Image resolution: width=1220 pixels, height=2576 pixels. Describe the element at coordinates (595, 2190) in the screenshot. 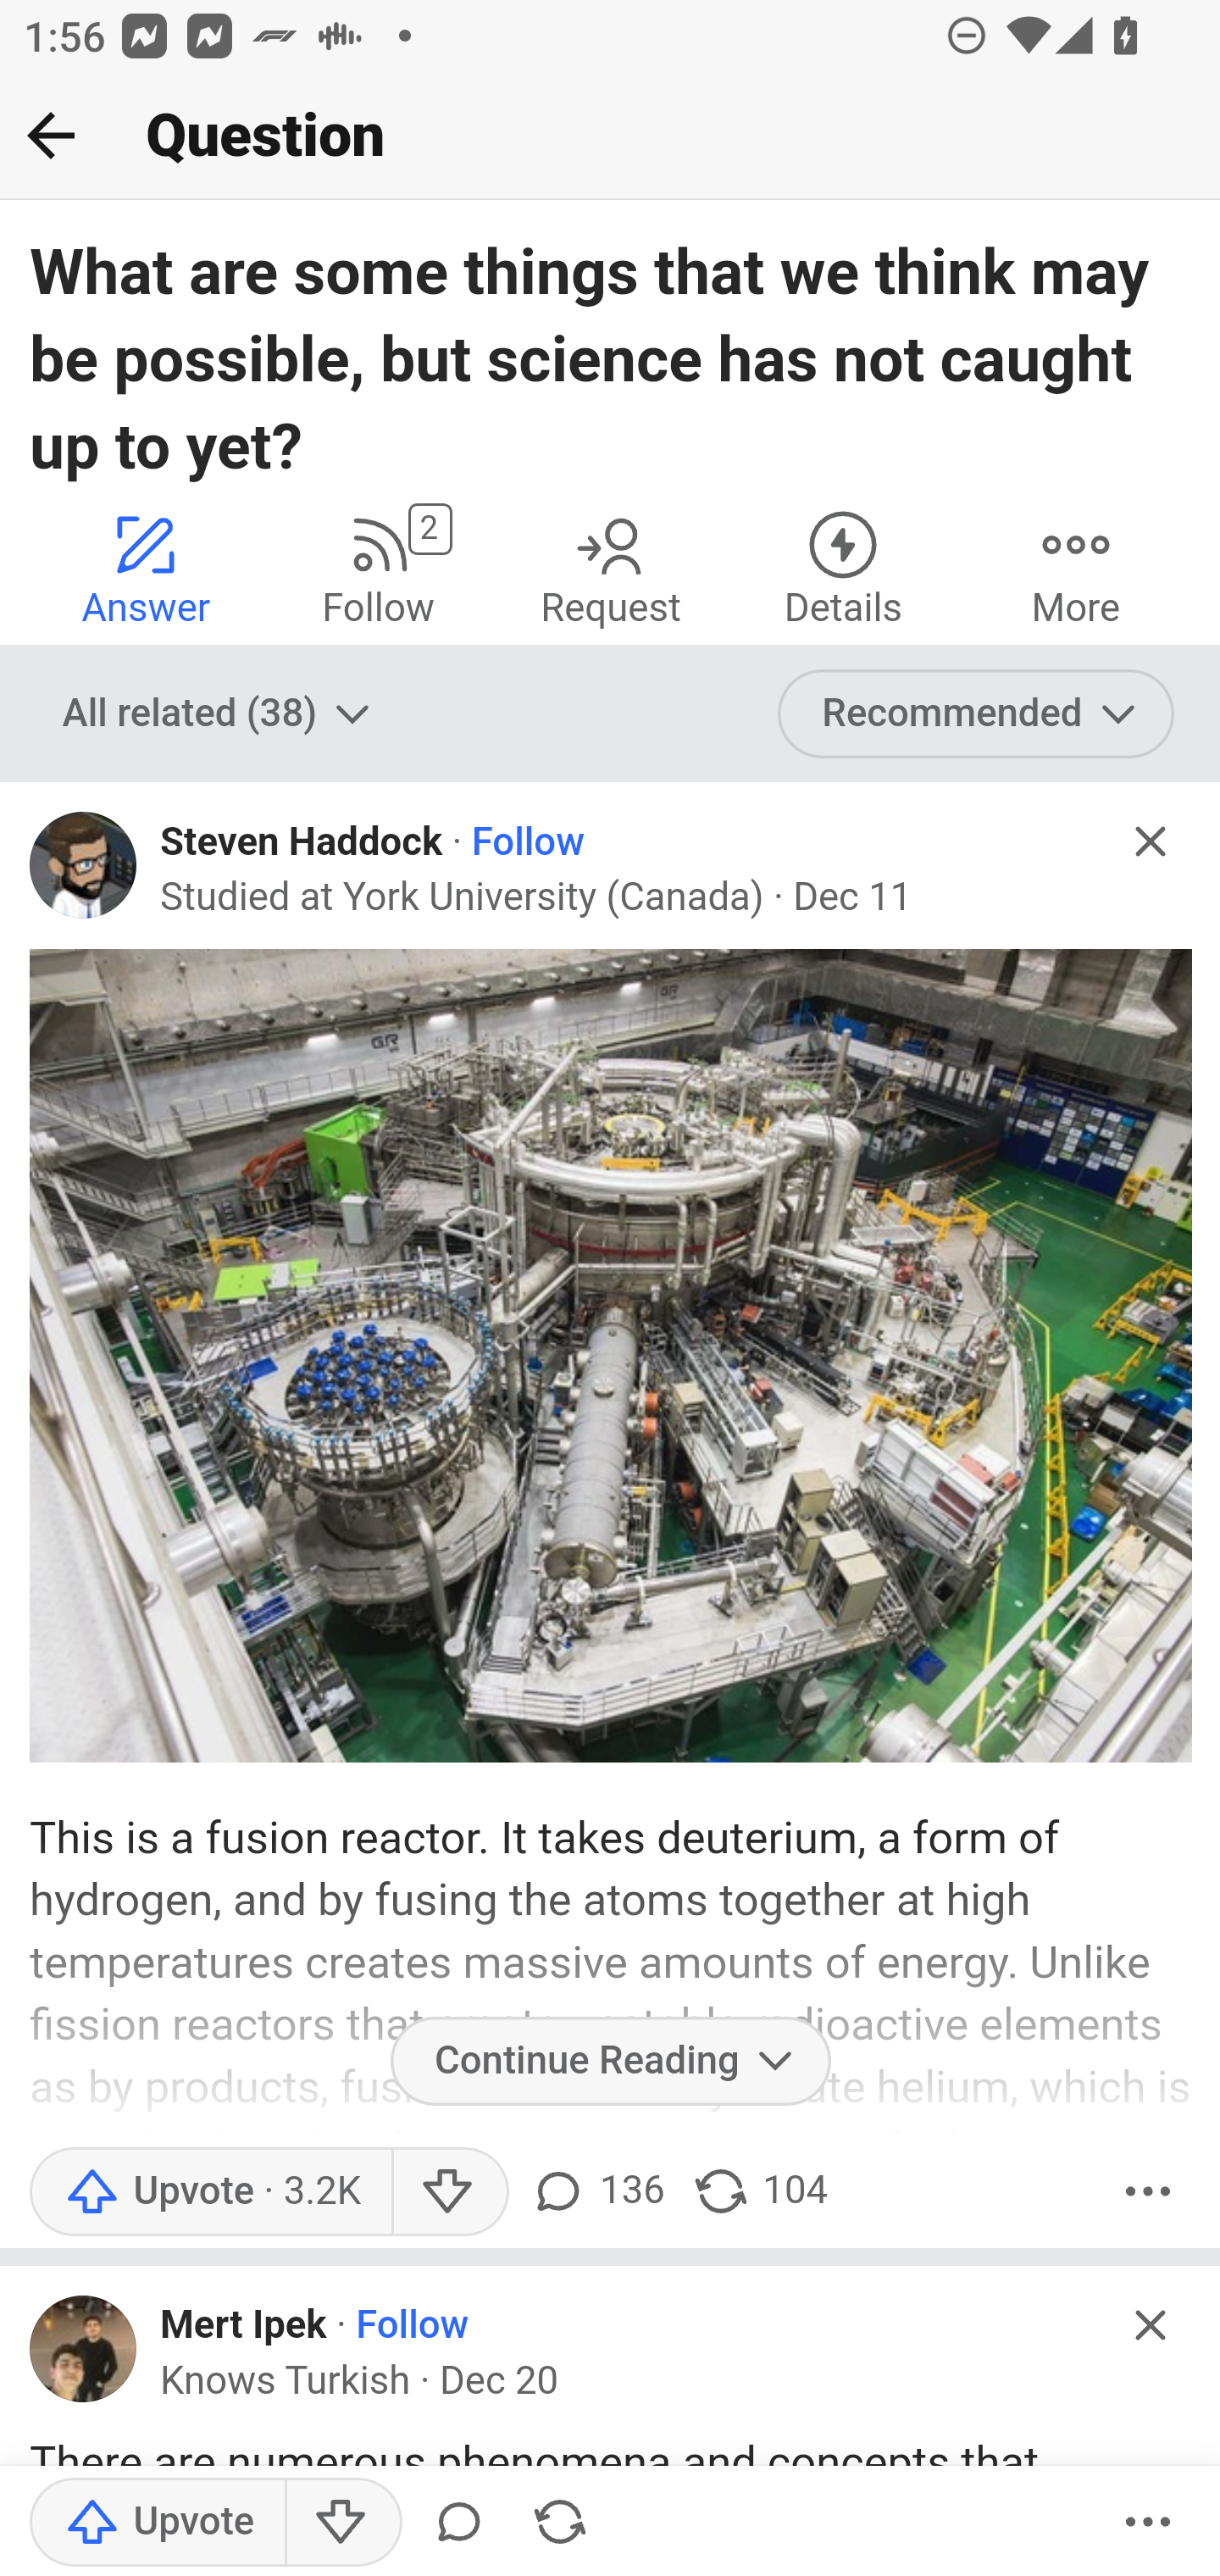

I see `136 comments` at that location.